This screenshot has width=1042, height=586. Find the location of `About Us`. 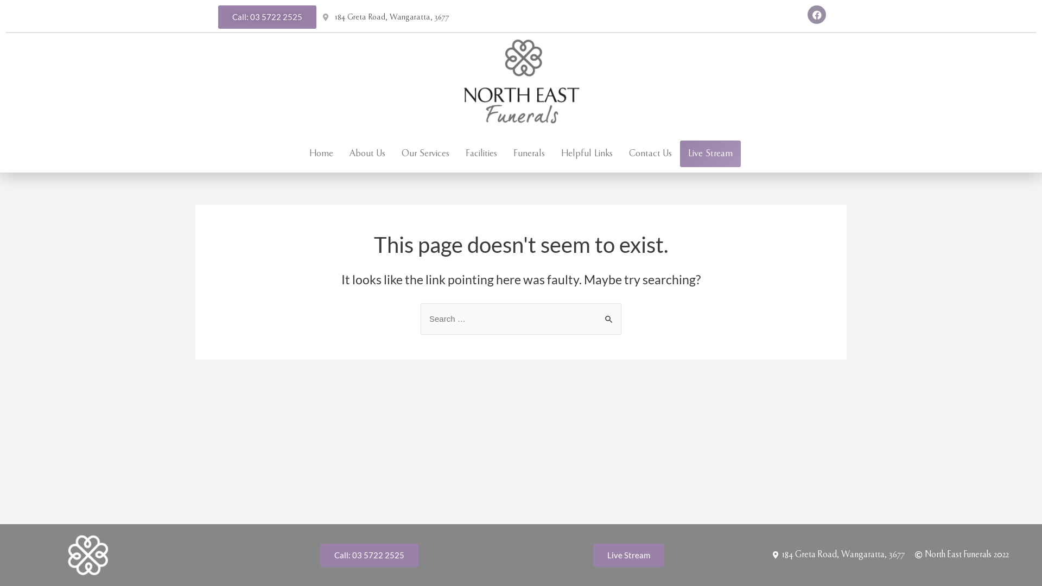

About Us is located at coordinates (367, 154).